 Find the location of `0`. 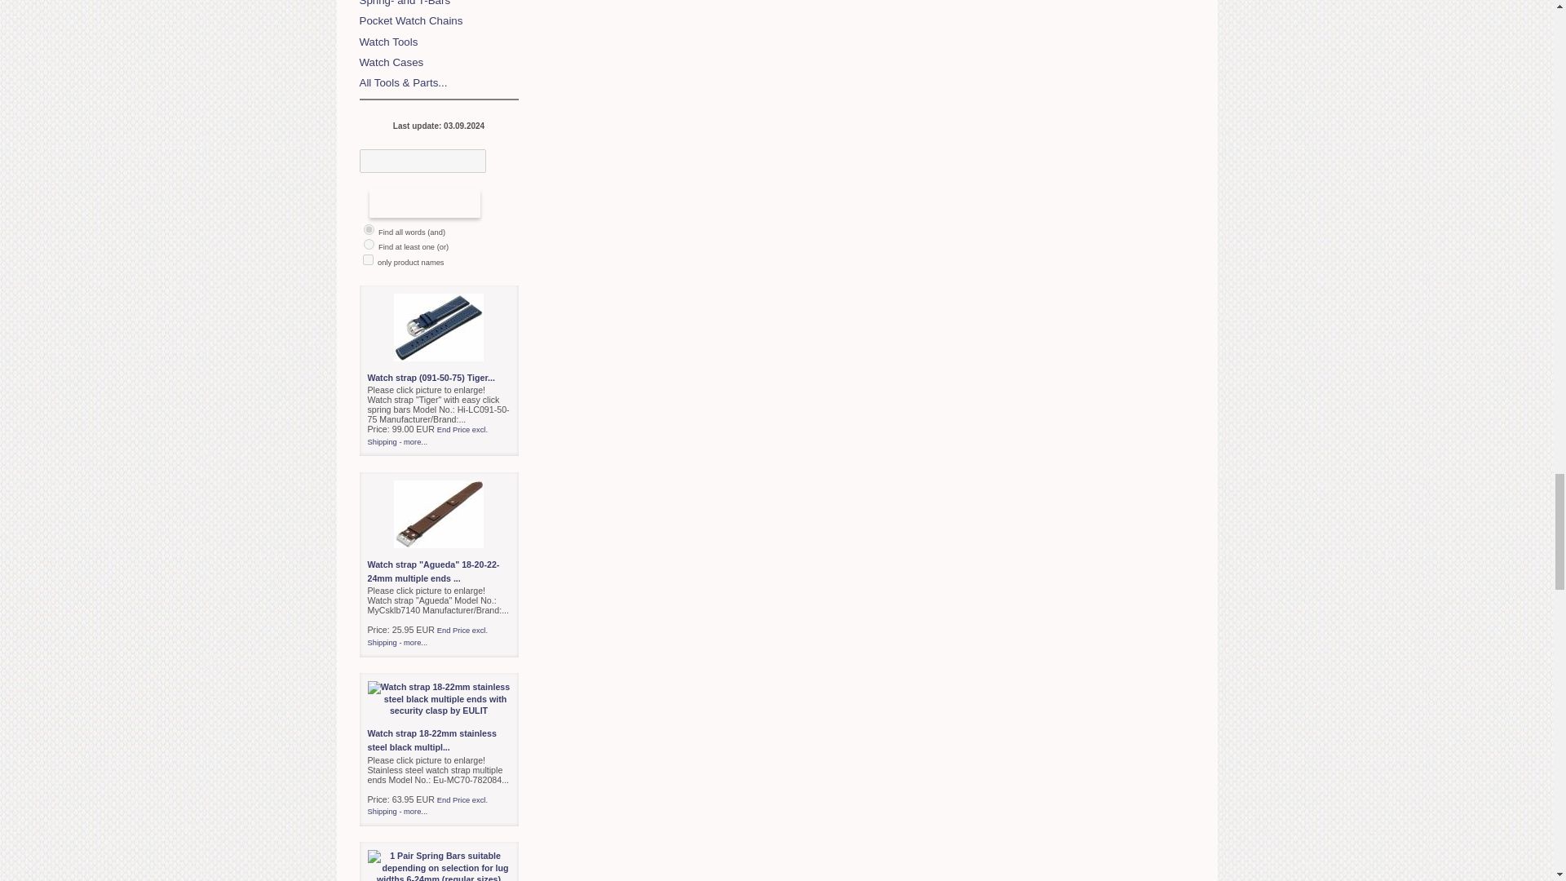

0 is located at coordinates (369, 243).